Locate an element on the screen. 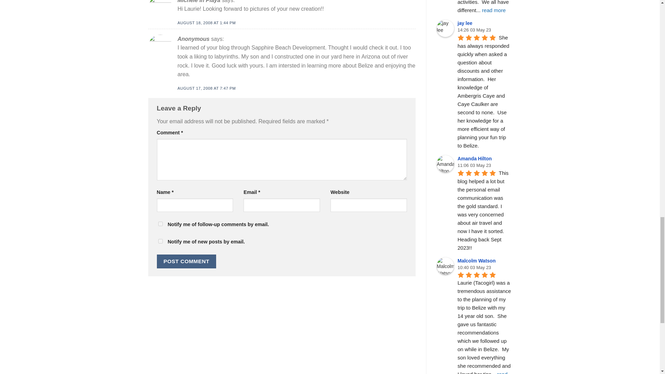 This screenshot has width=665, height=374. Post Comment is located at coordinates (186, 261).